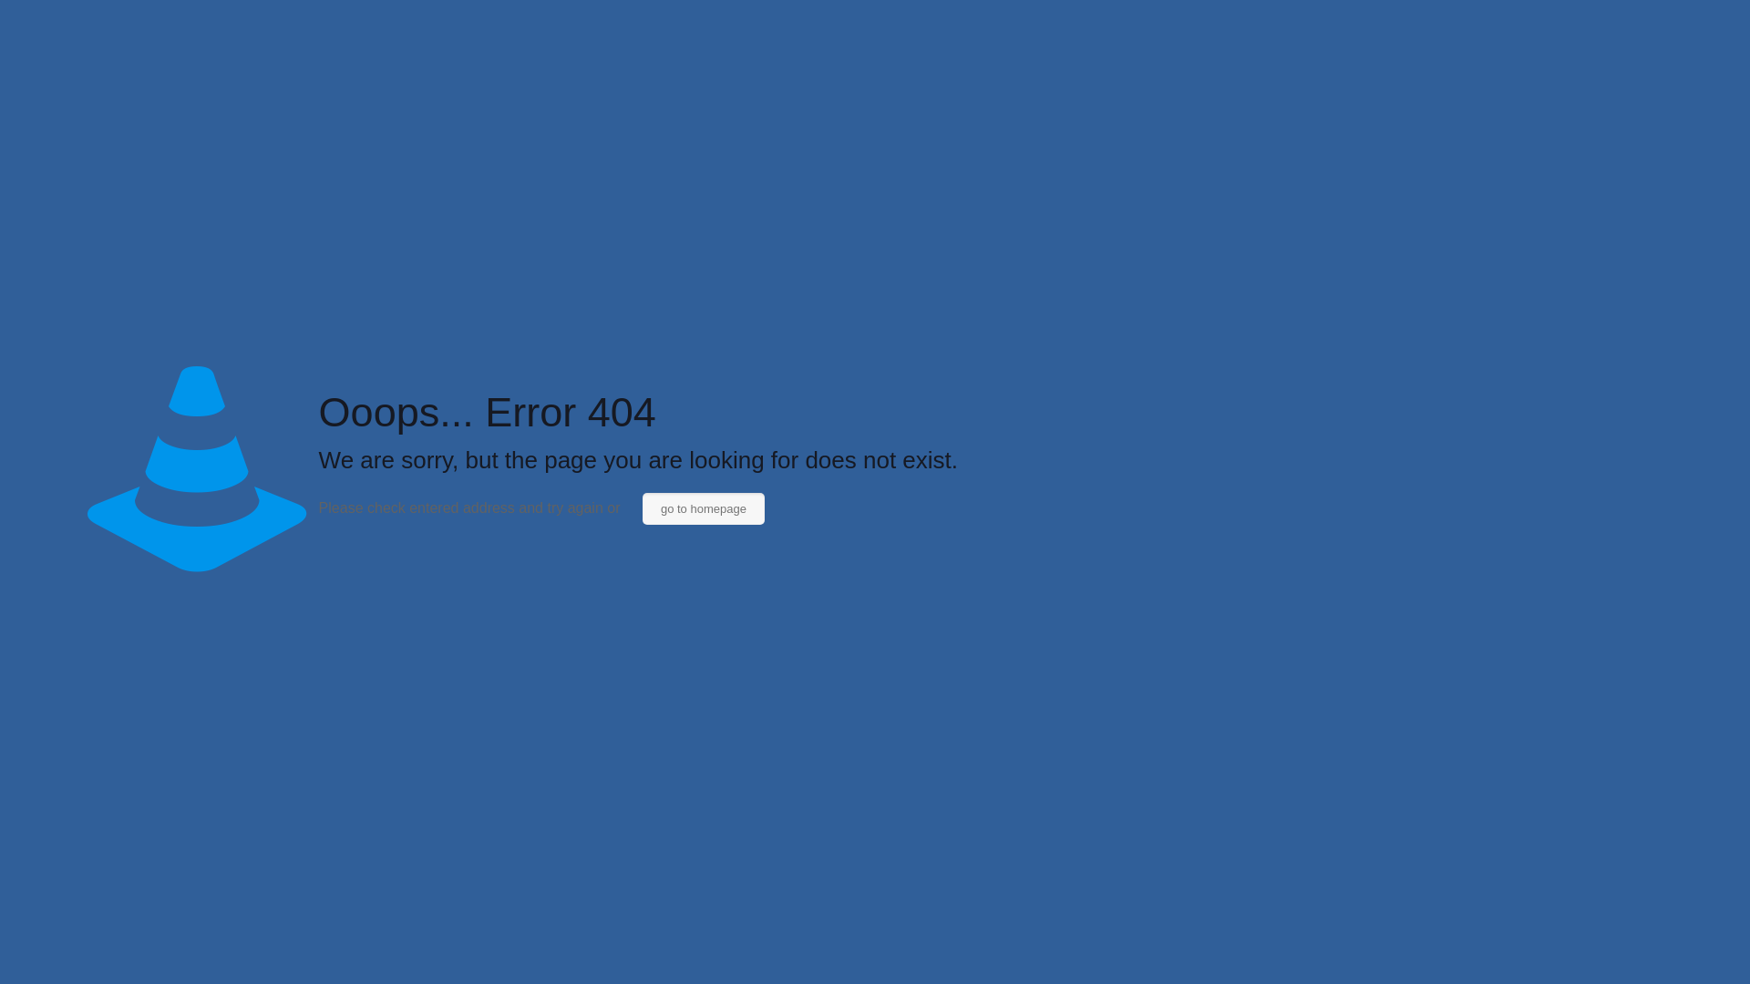 The width and height of the screenshot is (1750, 984). Describe the element at coordinates (704, 508) in the screenshot. I see `go to homepage` at that location.